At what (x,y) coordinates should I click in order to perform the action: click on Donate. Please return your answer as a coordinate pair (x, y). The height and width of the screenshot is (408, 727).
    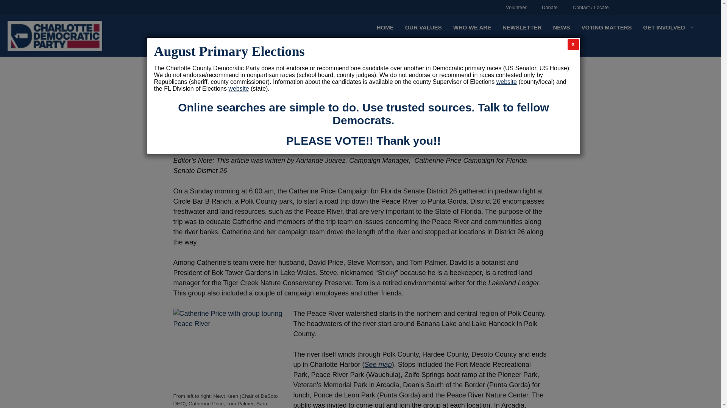
    Looking at the image, I should click on (550, 8).